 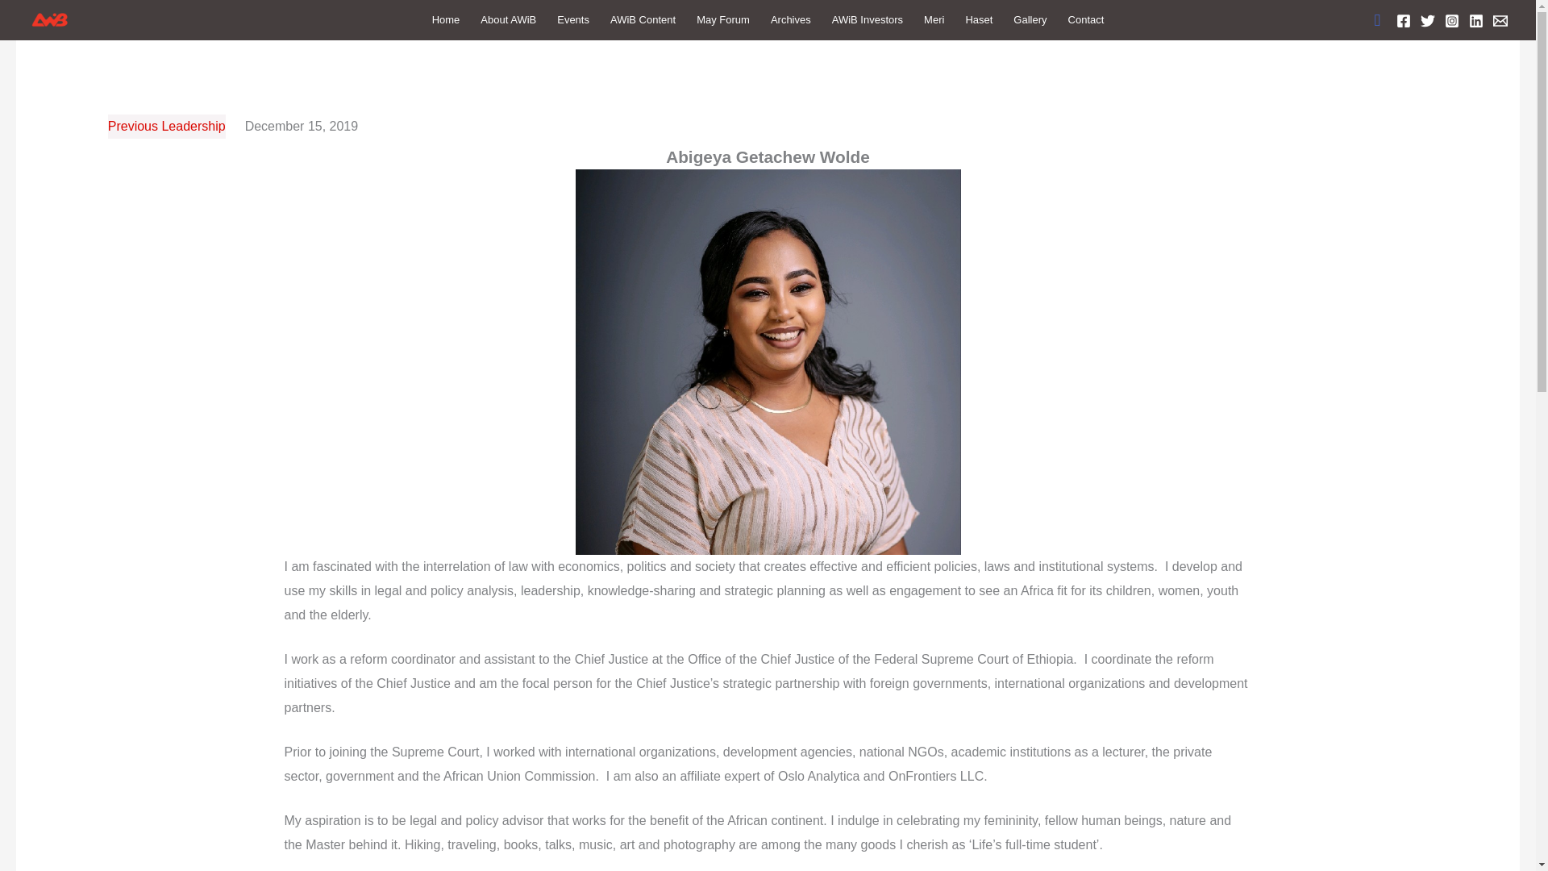 What do you see at coordinates (508, 19) in the screenshot?
I see `About AWiB` at bounding box center [508, 19].